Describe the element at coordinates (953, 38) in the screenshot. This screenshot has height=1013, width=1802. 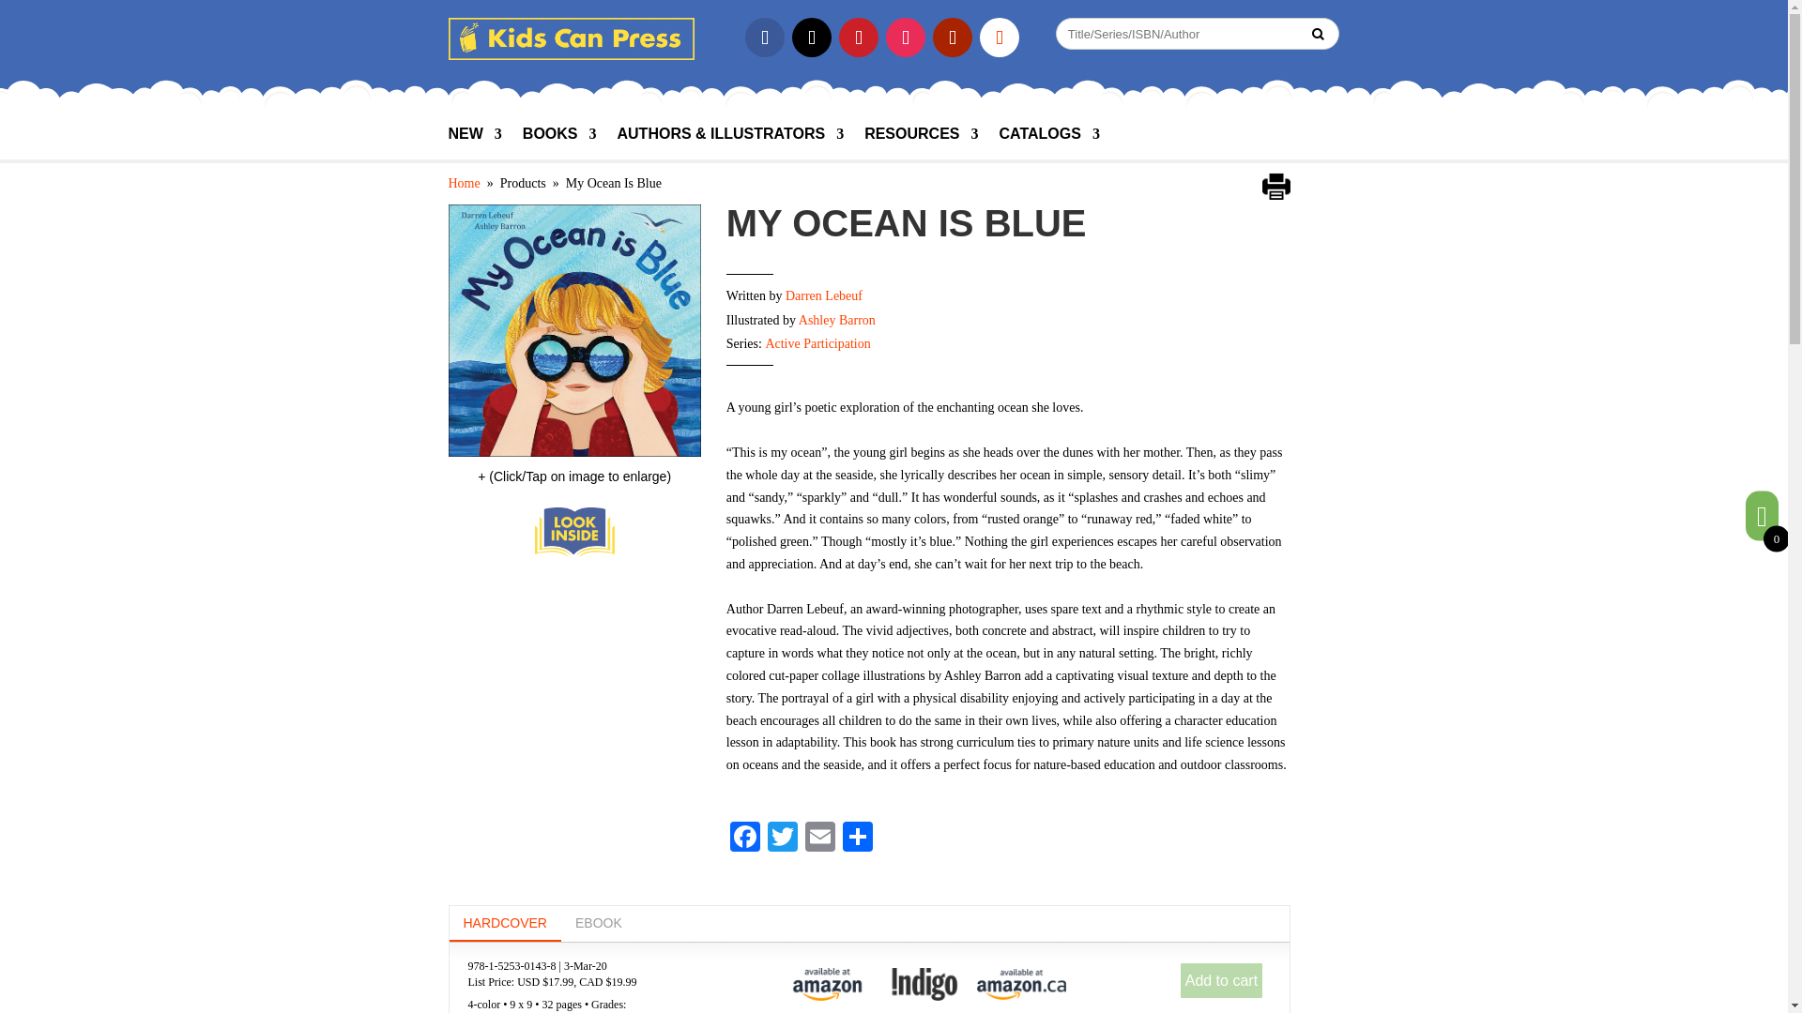
I see `Follow on Youtube` at that location.